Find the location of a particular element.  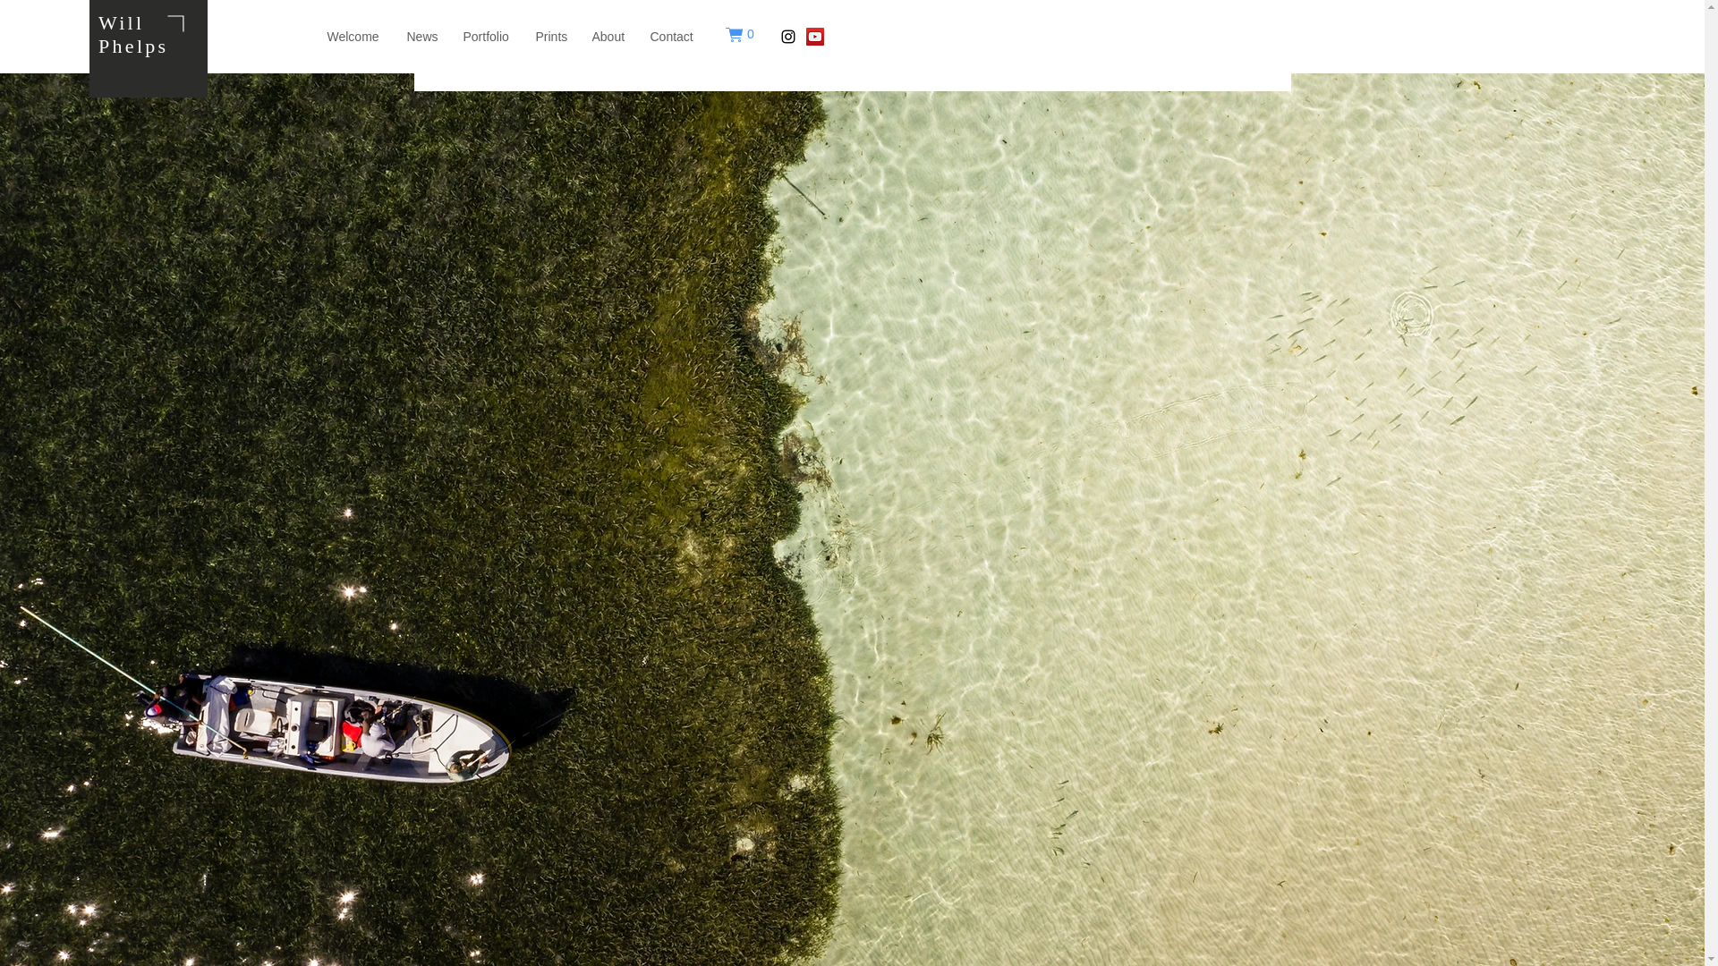

Portfolio is located at coordinates (487, 37).